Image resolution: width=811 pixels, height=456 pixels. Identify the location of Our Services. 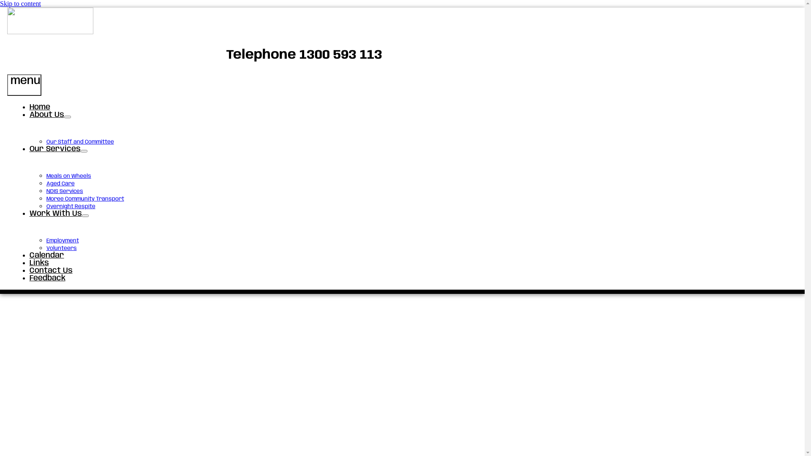
(55, 149).